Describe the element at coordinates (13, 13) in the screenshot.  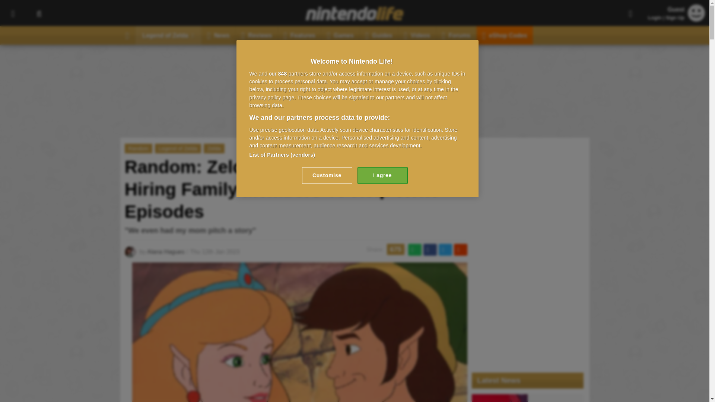
I see `Topics` at that location.